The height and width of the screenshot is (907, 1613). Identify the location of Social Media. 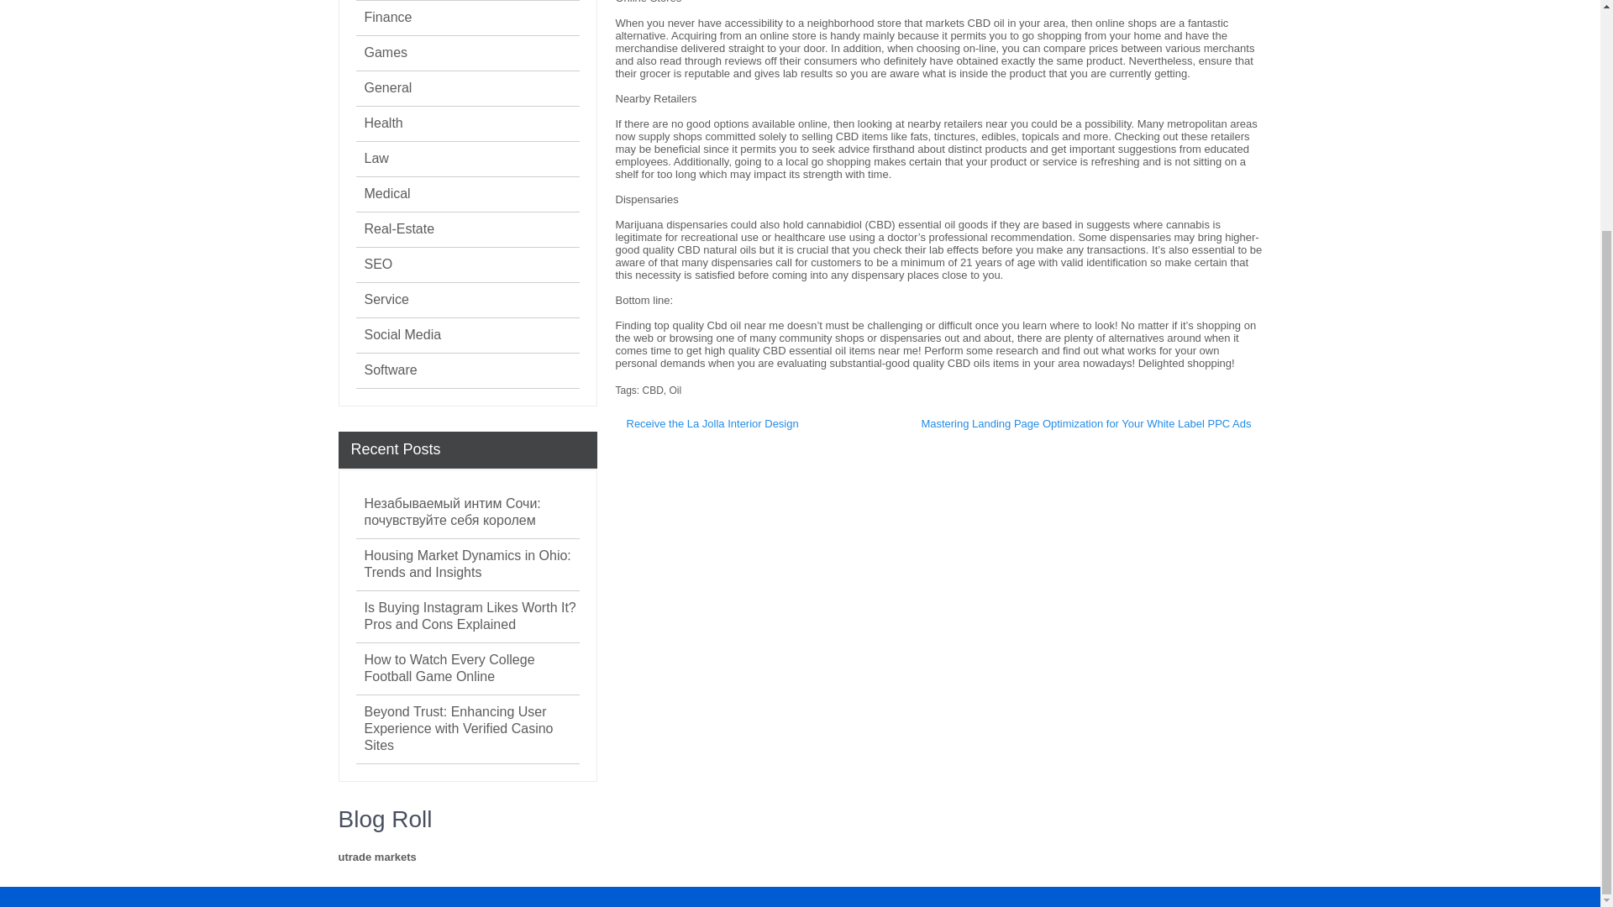
(403, 334).